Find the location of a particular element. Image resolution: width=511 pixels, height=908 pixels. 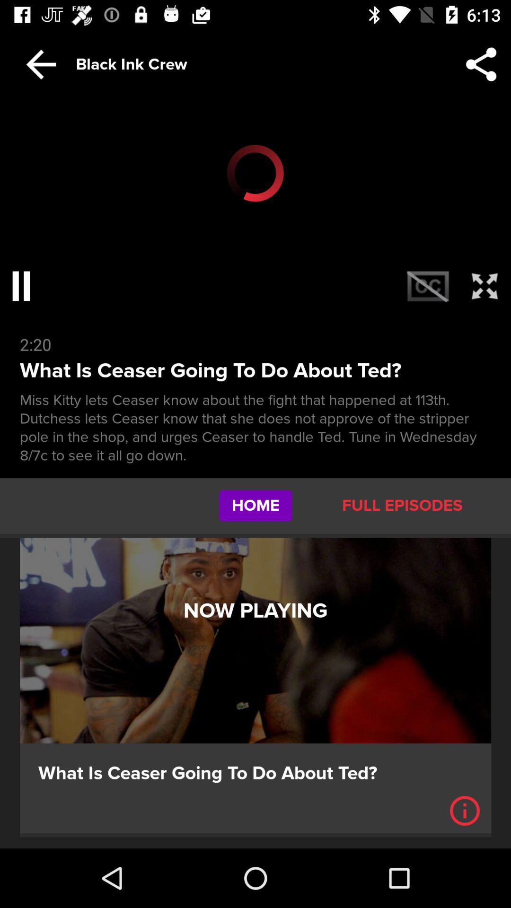

select the button which is to the immediate right of black ink crew is located at coordinates (481, 64).